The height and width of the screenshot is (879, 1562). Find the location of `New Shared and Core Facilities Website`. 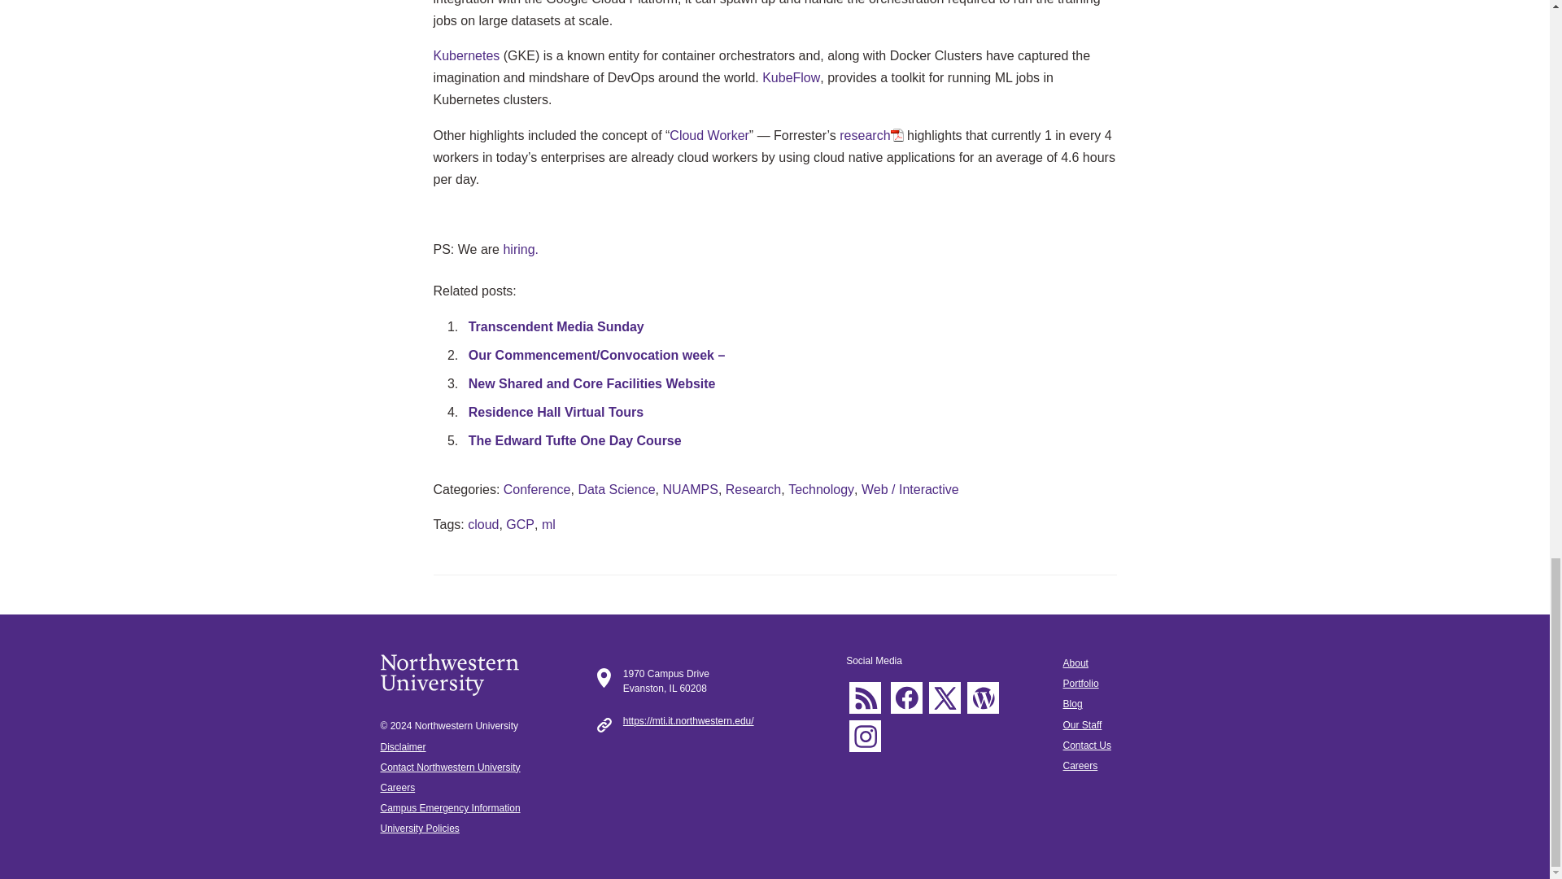

New Shared and Core Facilities Website is located at coordinates (592, 383).